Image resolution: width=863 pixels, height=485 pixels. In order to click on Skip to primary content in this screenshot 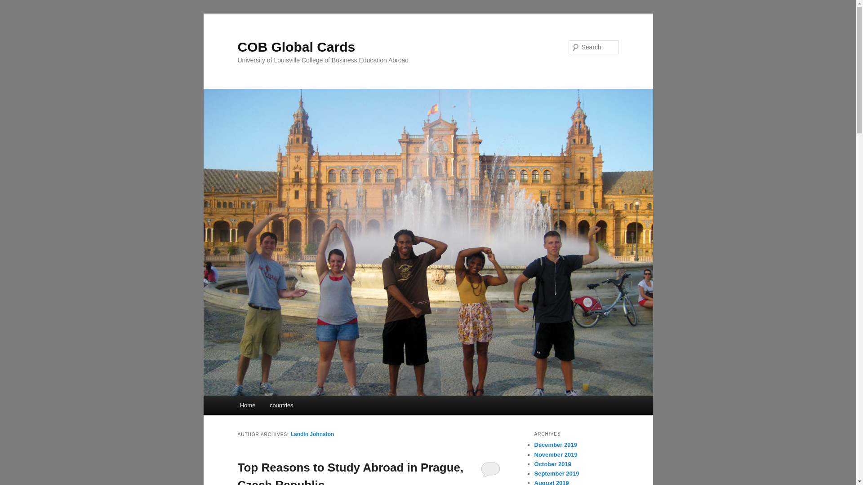, I will do `click(280, 407)`.